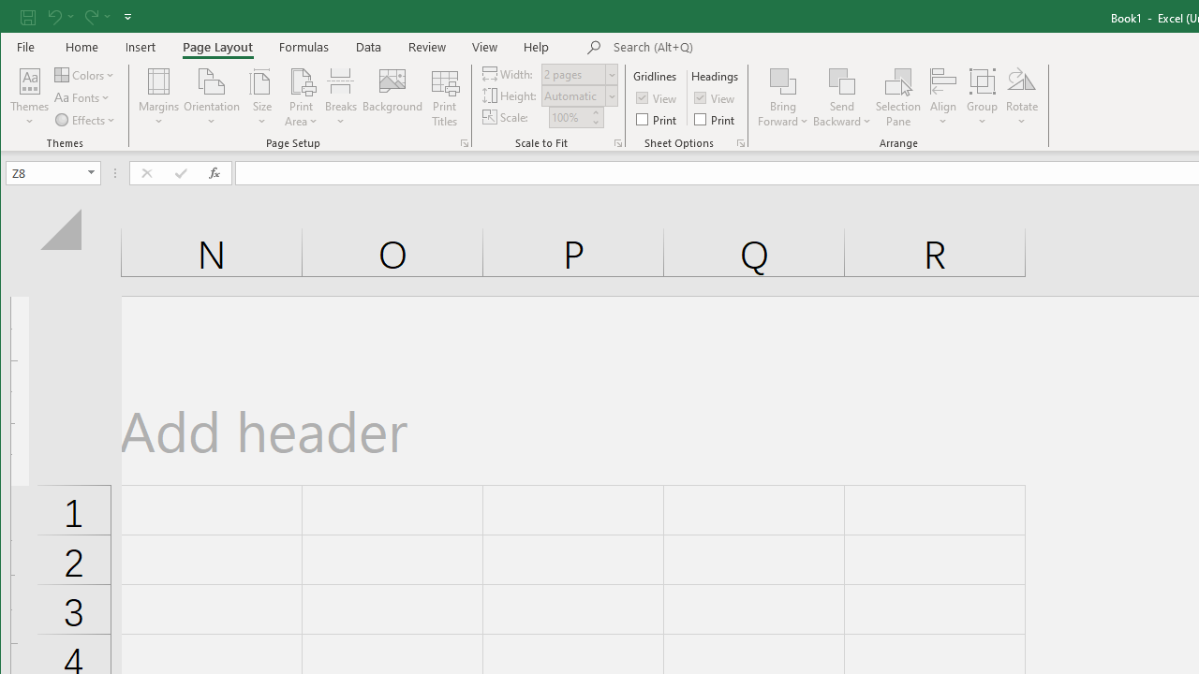  What do you see at coordinates (843, 81) in the screenshot?
I see `Send Backward` at bounding box center [843, 81].